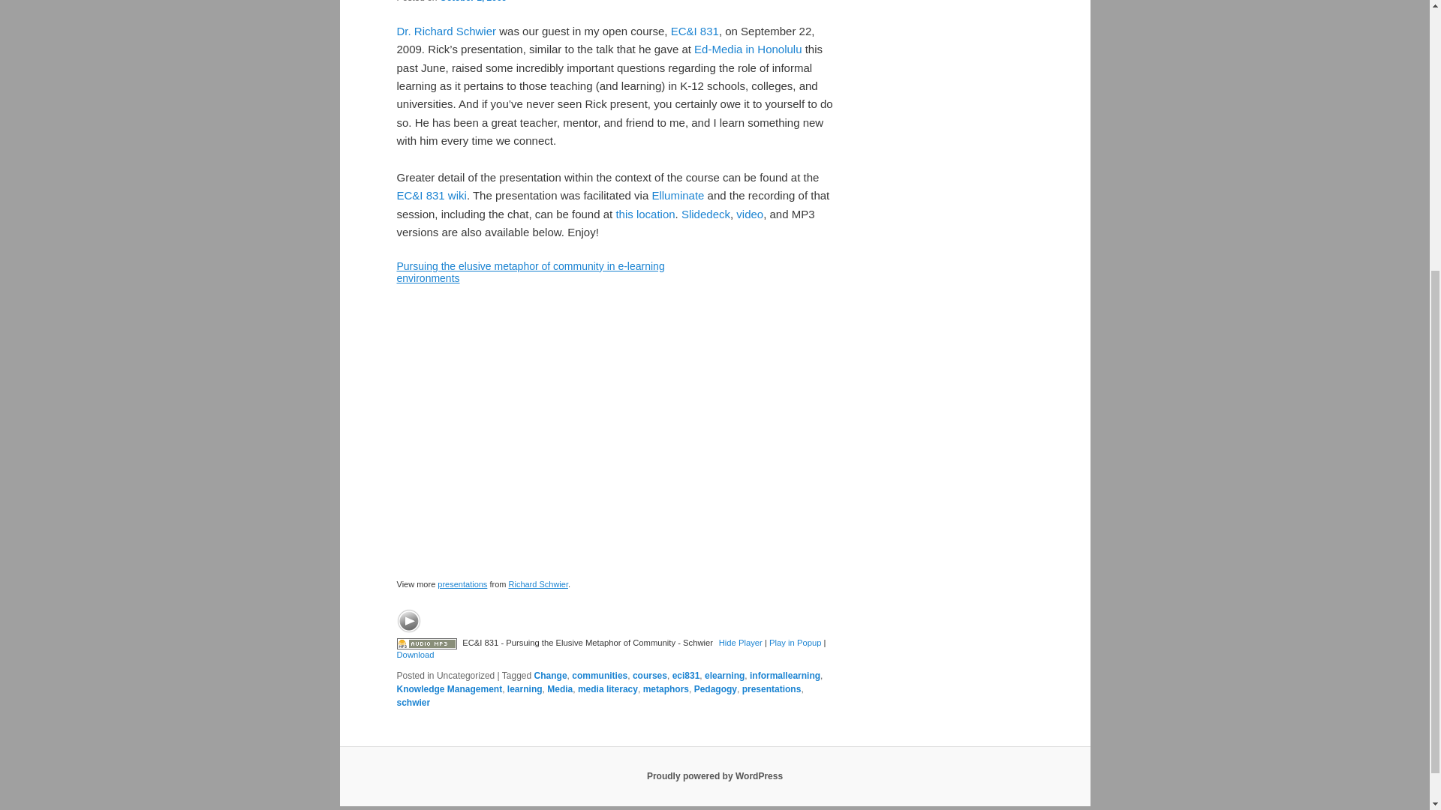  I want to click on presentations, so click(462, 584).